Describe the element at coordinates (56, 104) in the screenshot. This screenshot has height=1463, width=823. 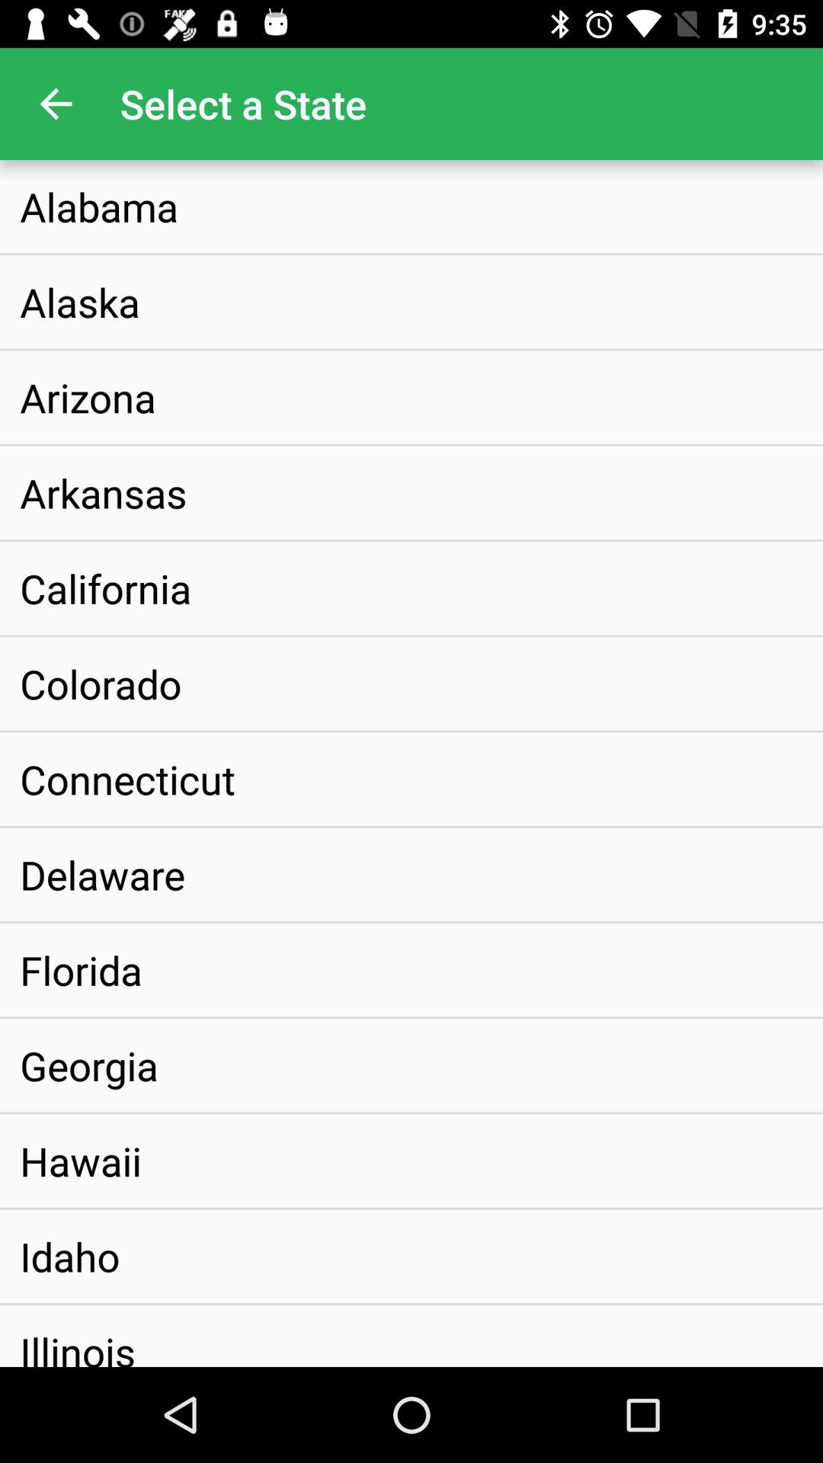
I see `turn on item next to select a state item` at that location.